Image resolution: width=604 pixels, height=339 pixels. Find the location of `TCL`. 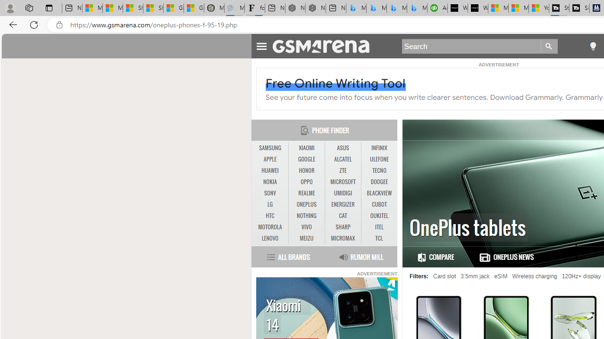

TCL is located at coordinates (378, 238).